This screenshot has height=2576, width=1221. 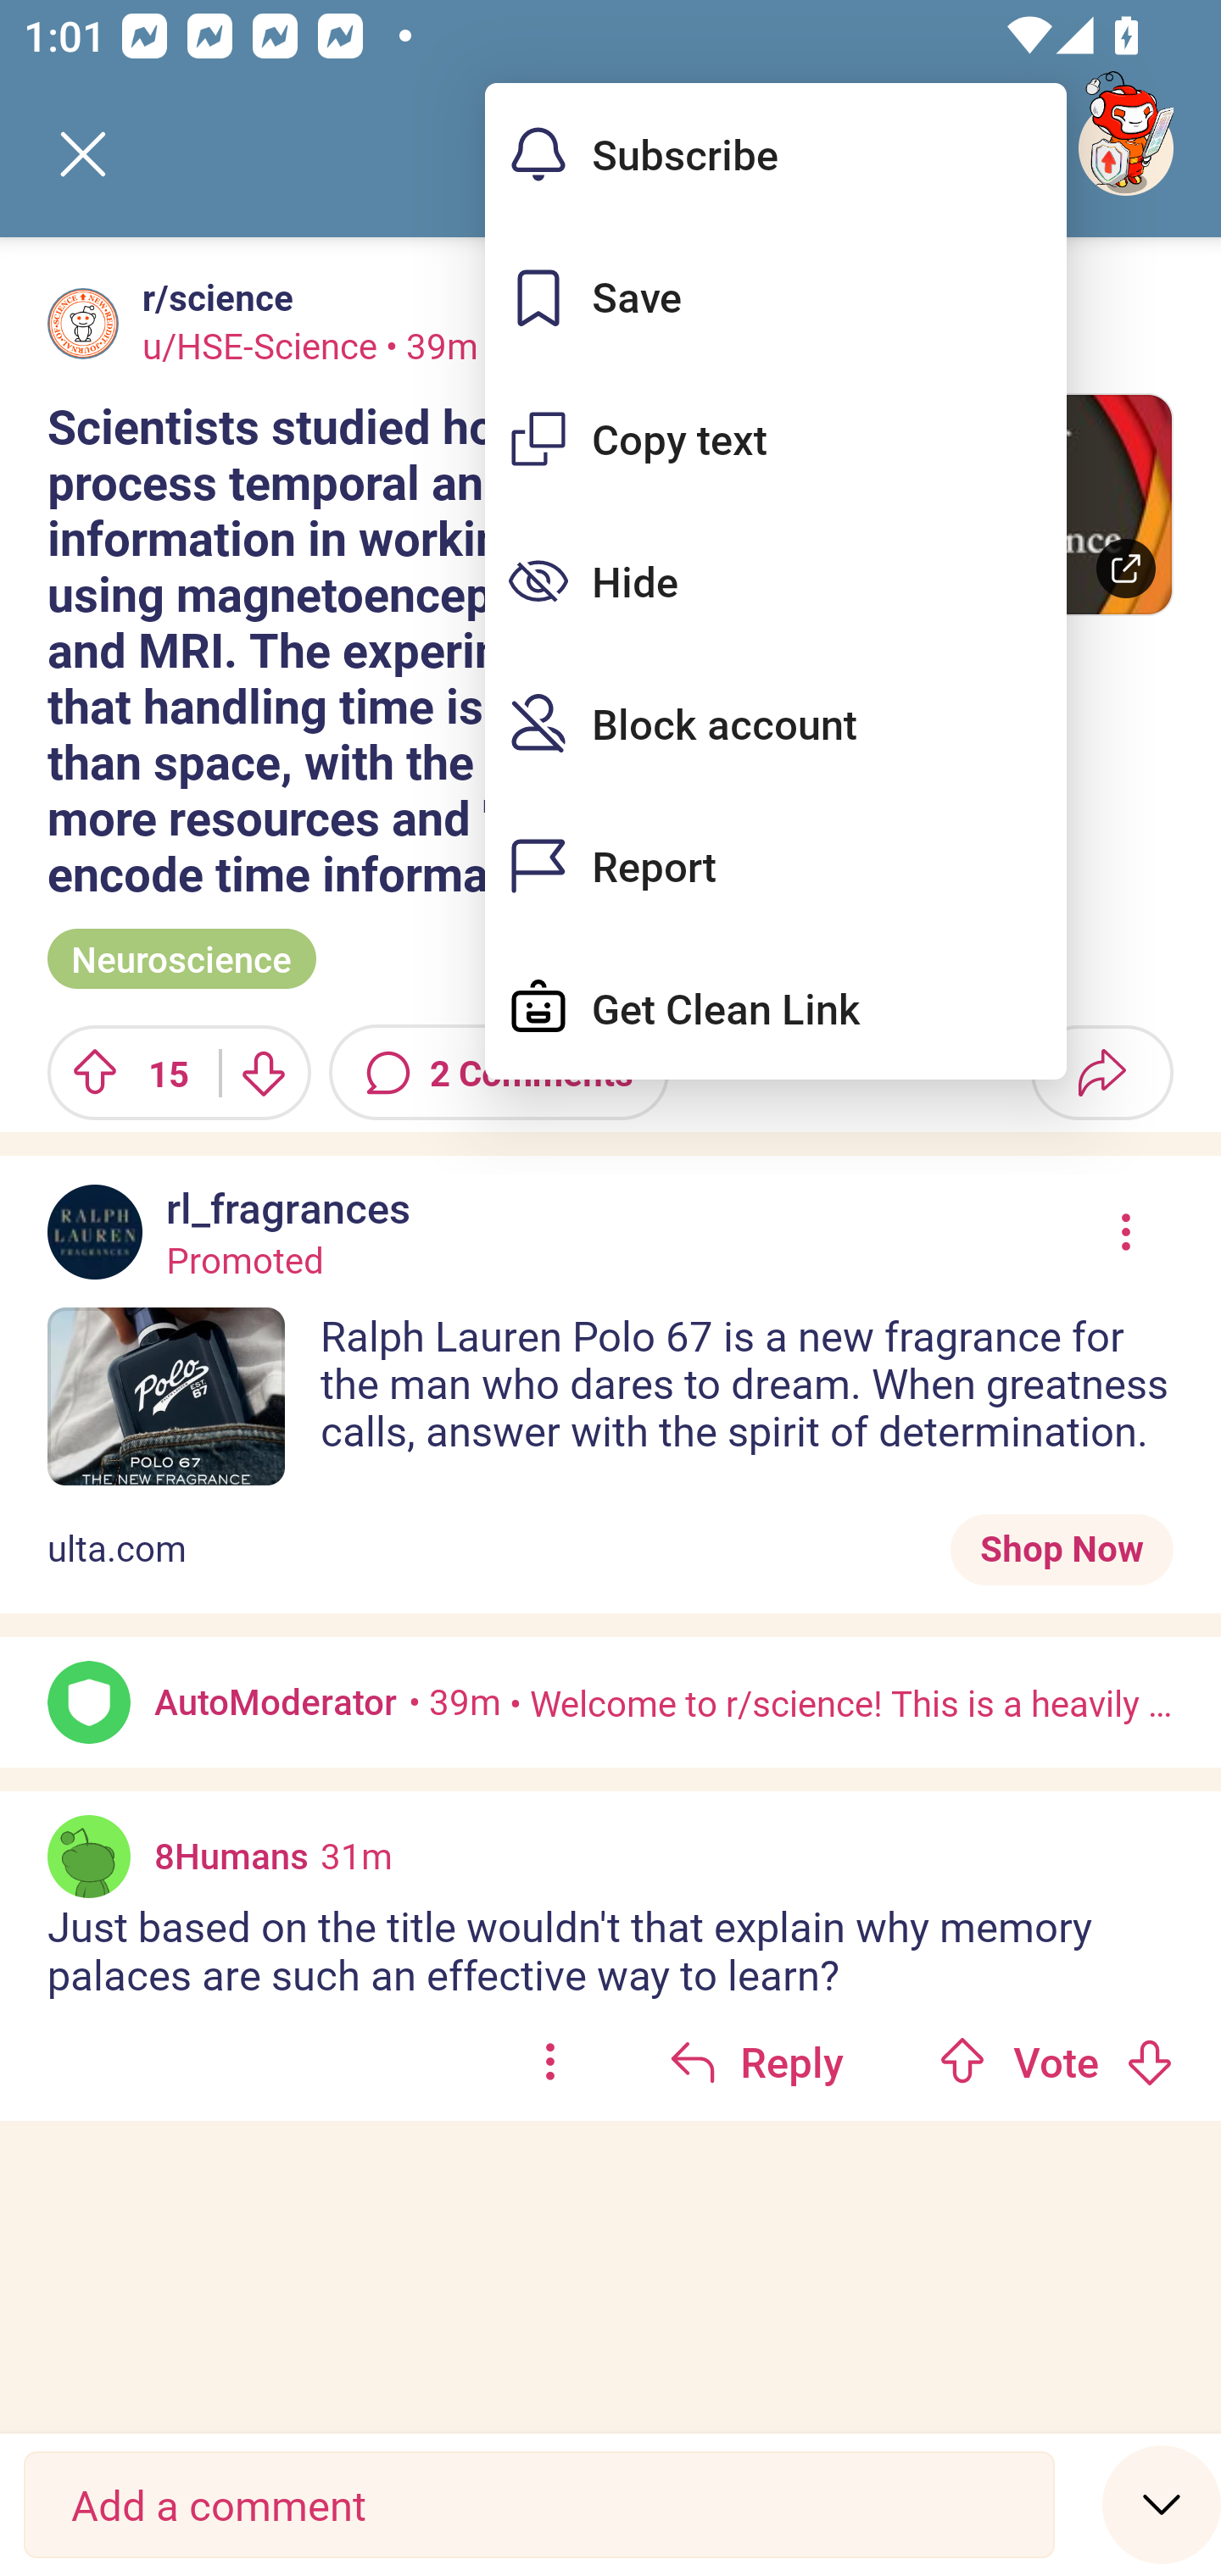 I want to click on Subscribe, so click(x=775, y=154).